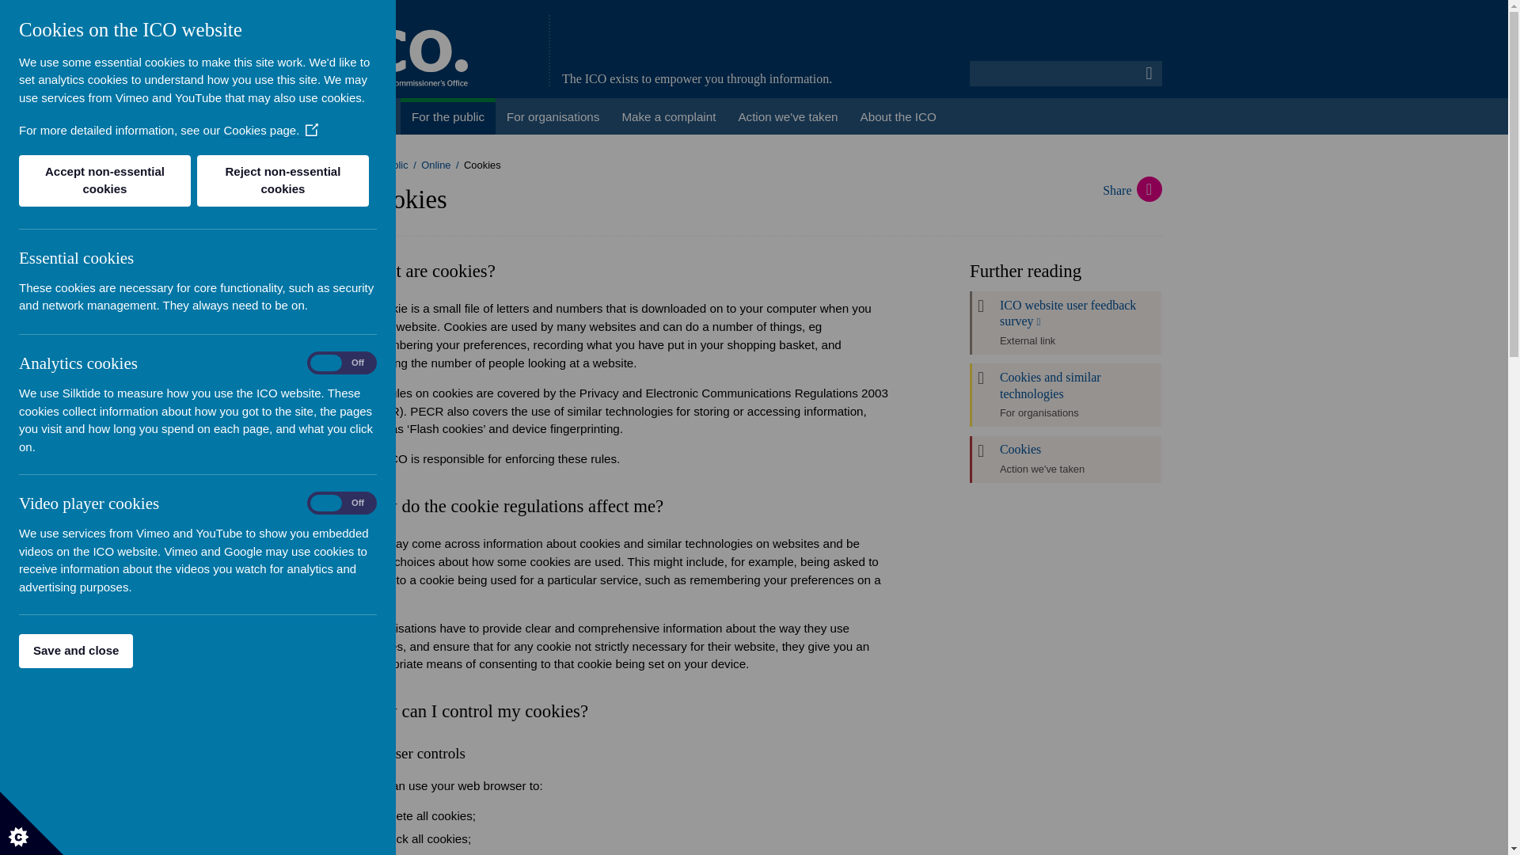  Describe the element at coordinates (271, 130) in the screenshot. I see `Cookies page.Cookie Control Link Icon` at that location.